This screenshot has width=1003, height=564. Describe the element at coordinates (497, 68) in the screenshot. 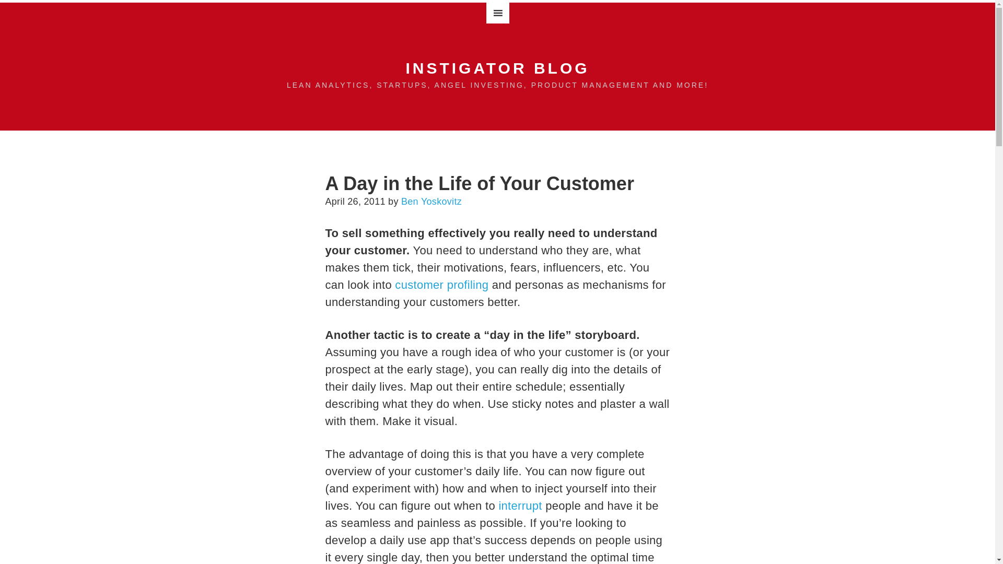

I see `INSTIGATOR BLOG` at that location.